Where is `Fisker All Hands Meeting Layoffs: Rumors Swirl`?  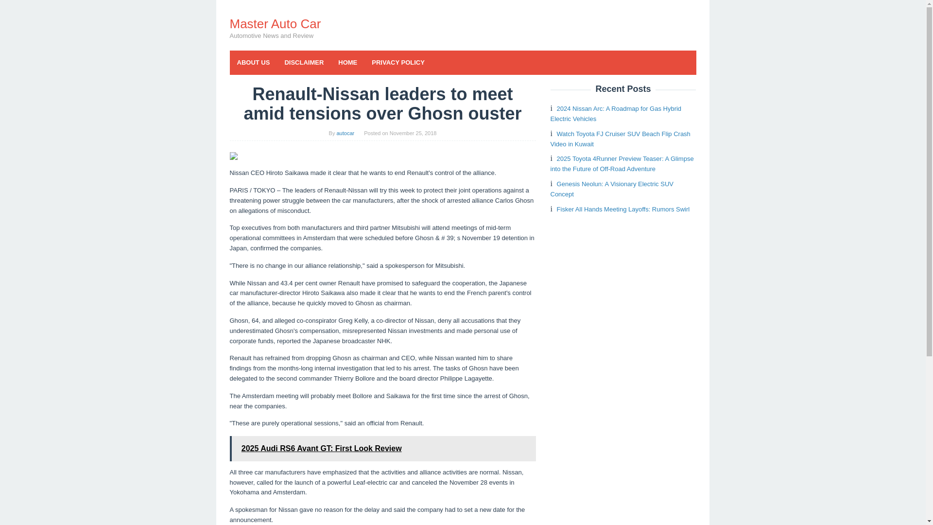 Fisker All Hands Meeting Layoffs: Rumors Swirl is located at coordinates (623, 209).